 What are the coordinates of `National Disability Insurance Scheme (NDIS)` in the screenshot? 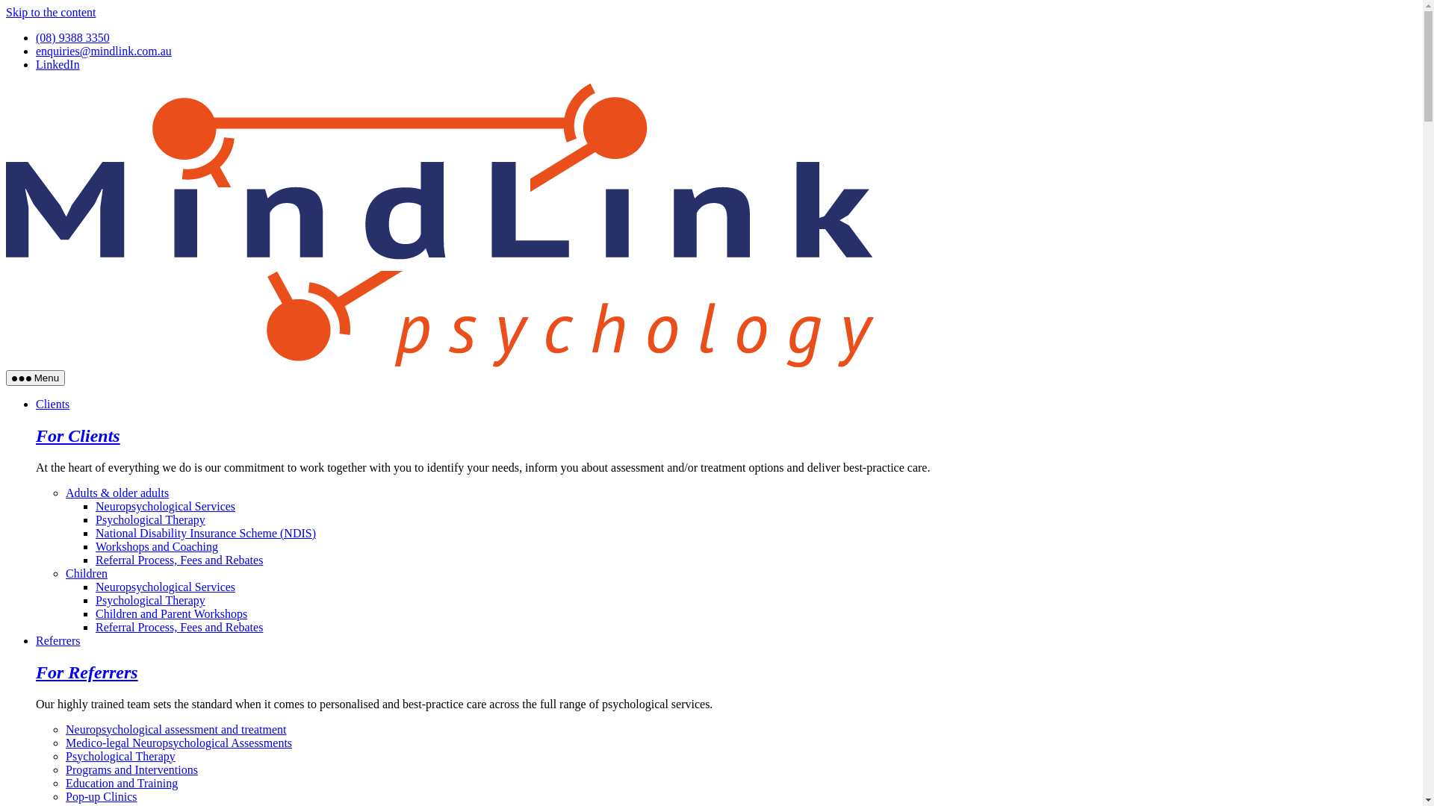 It's located at (206, 533).